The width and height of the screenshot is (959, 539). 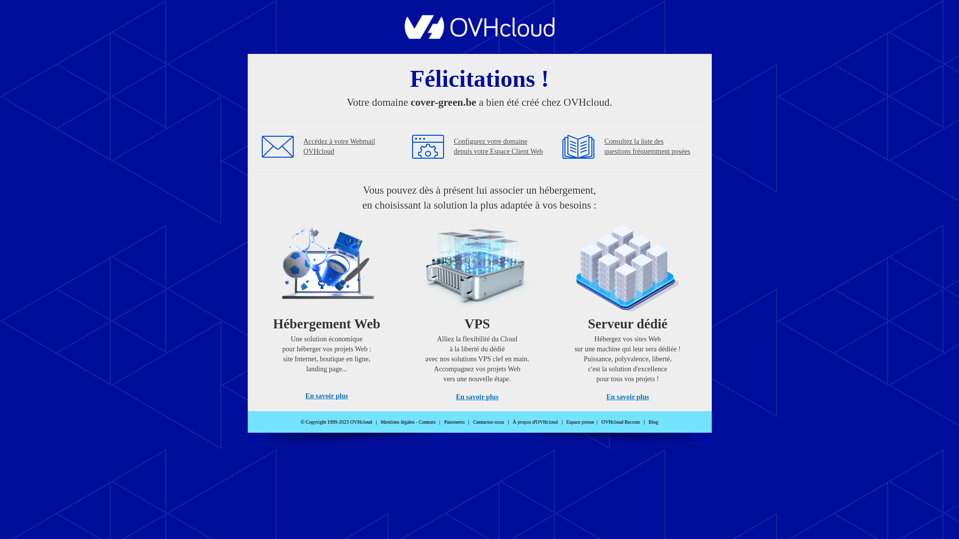 I want to click on Espace presse, so click(x=580, y=422).